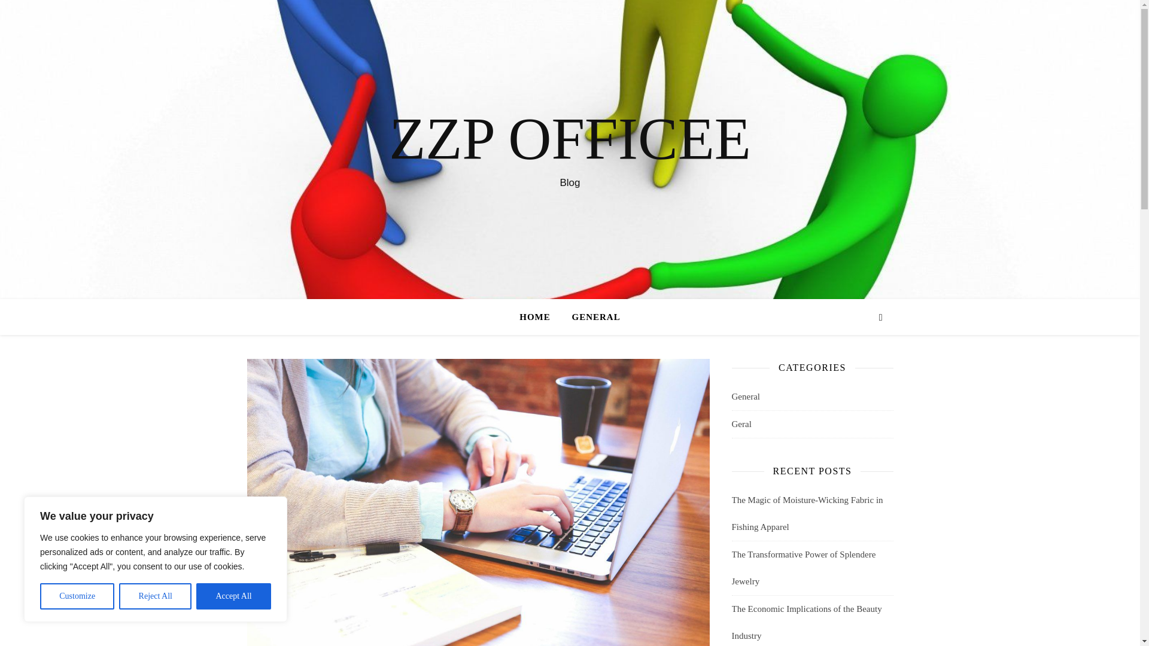 The image size is (1149, 646). What do you see at coordinates (591, 317) in the screenshot?
I see `GENERAL` at bounding box center [591, 317].